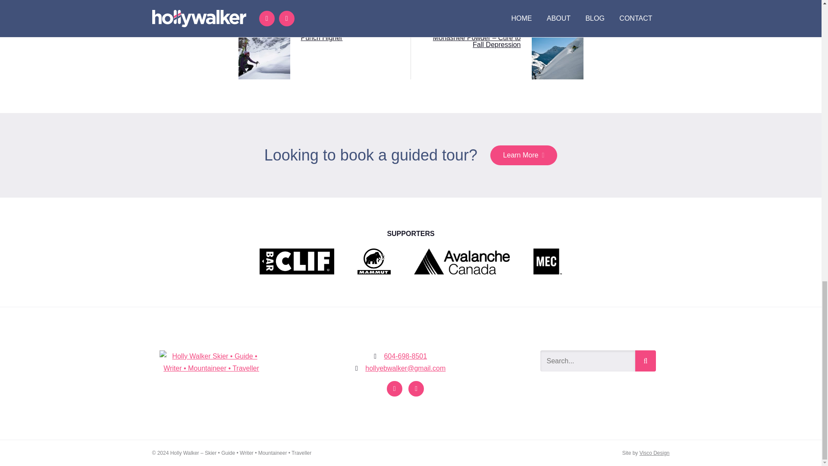  What do you see at coordinates (524, 155) in the screenshot?
I see `Learn More` at bounding box center [524, 155].